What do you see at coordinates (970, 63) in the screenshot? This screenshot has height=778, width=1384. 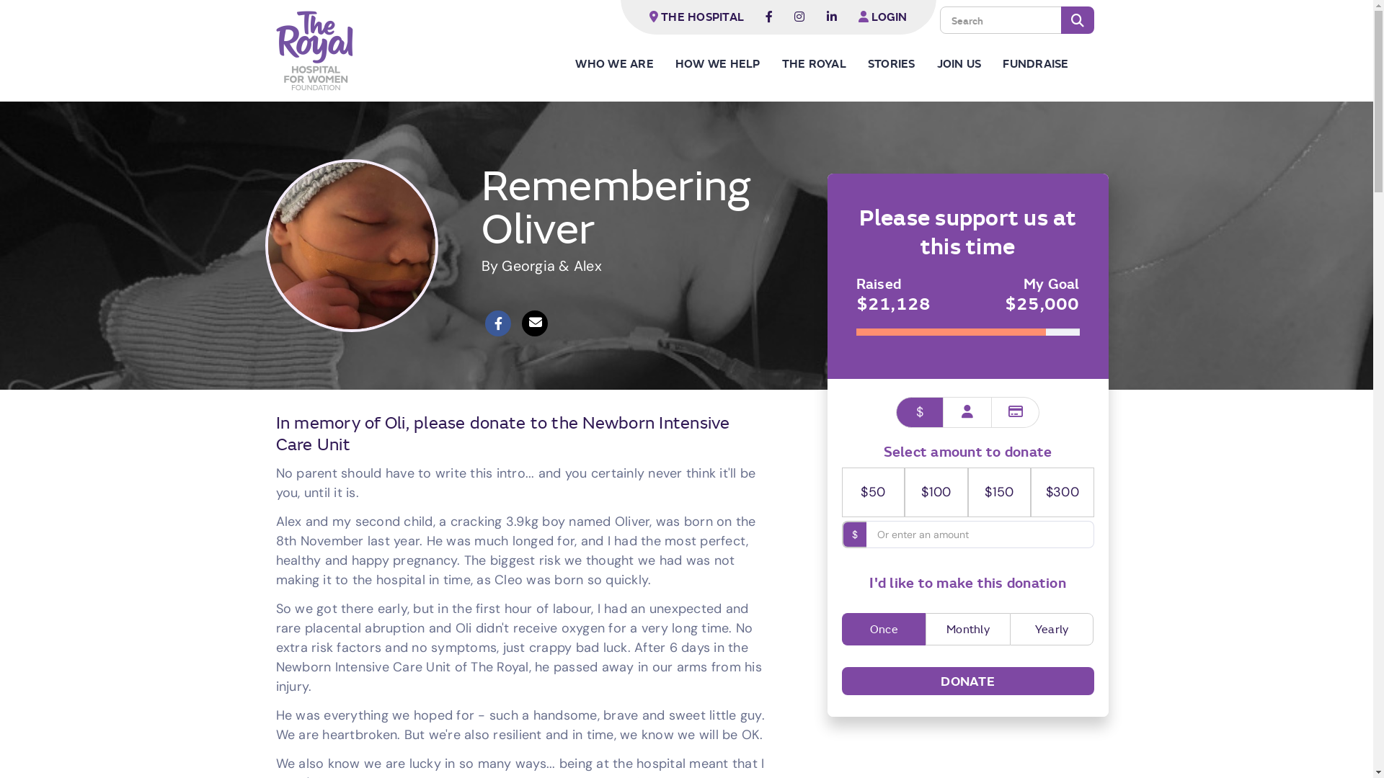 I see `JOIN US` at bounding box center [970, 63].